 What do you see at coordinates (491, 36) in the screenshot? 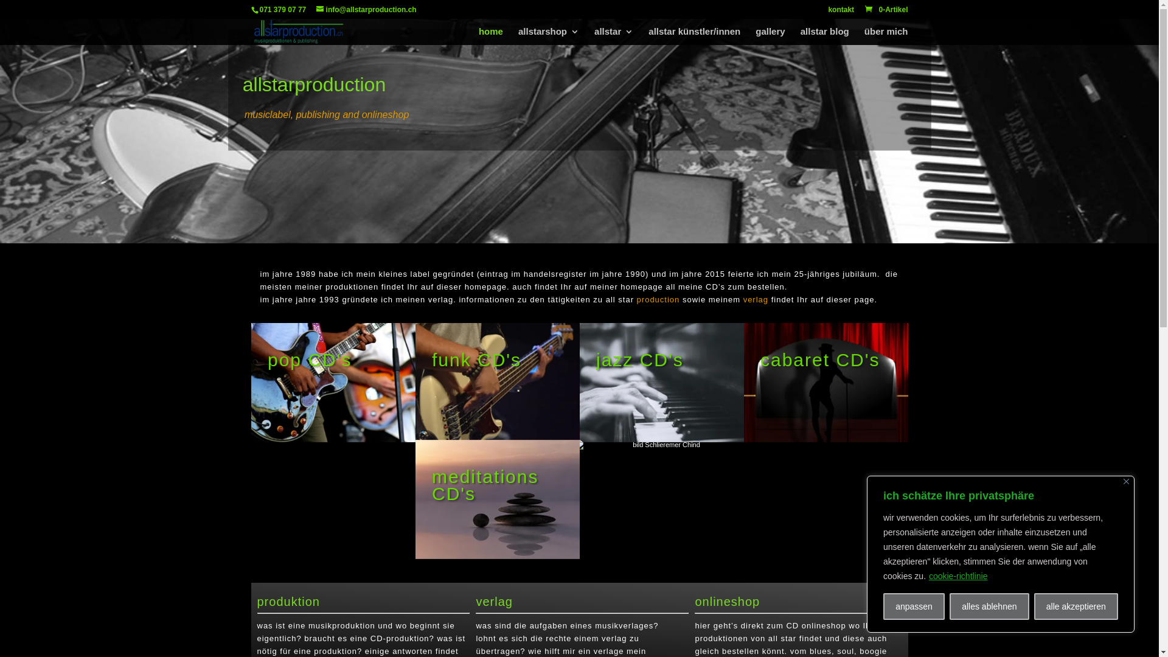
I see `home` at bounding box center [491, 36].